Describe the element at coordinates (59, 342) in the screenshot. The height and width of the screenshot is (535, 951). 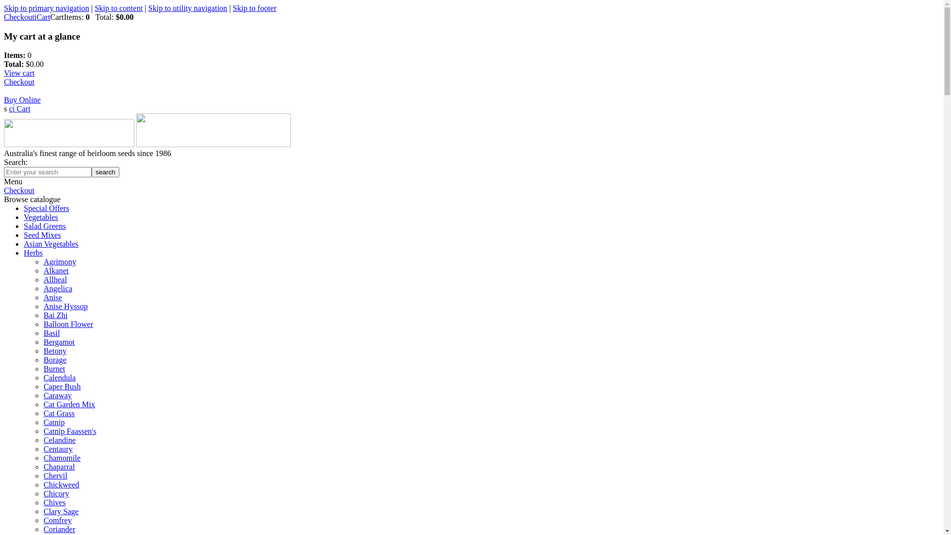
I see `Bergamot` at that location.